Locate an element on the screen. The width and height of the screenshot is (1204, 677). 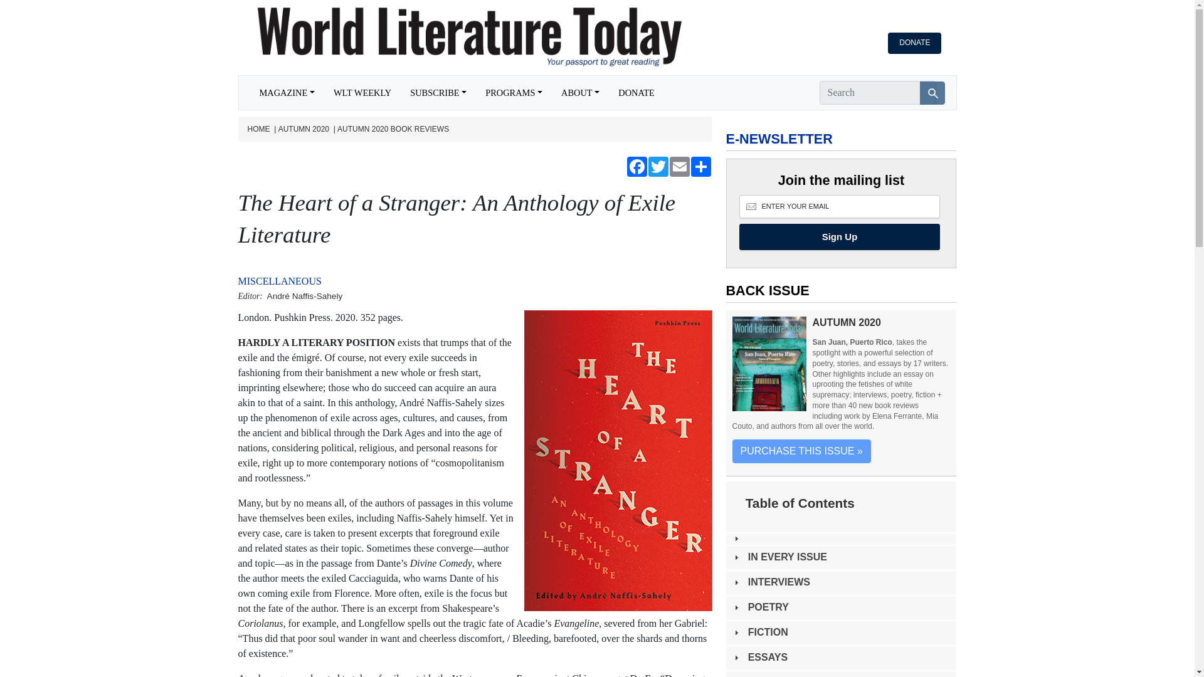
DONATE is located at coordinates (914, 43).